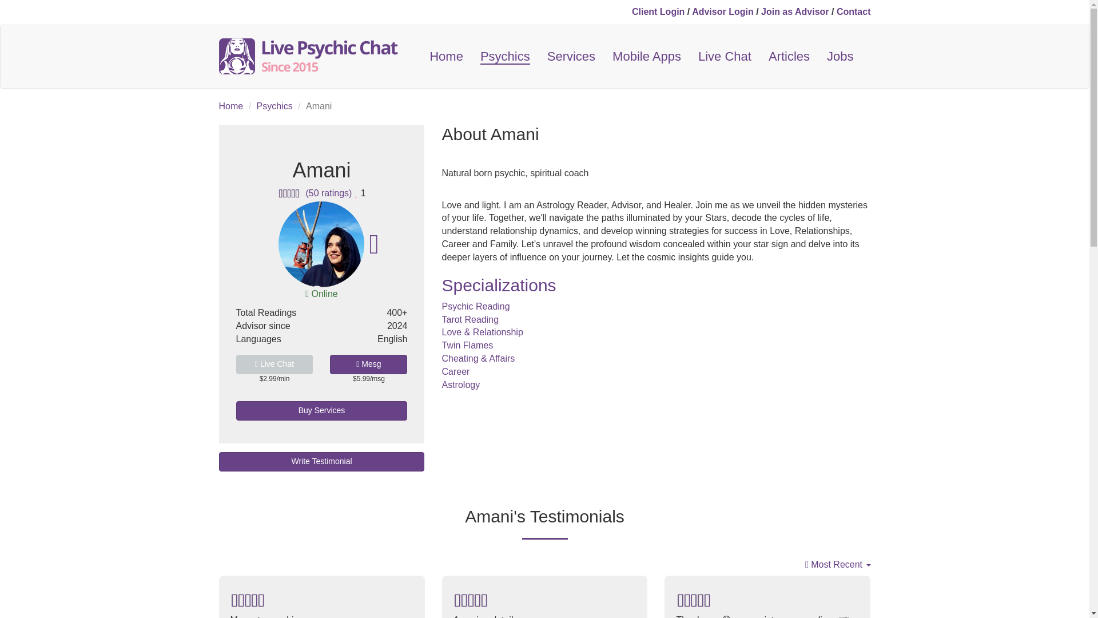 The image size is (1098, 618). Describe the element at coordinates (455, 371) in the screenshot. I see `Career` at that location.